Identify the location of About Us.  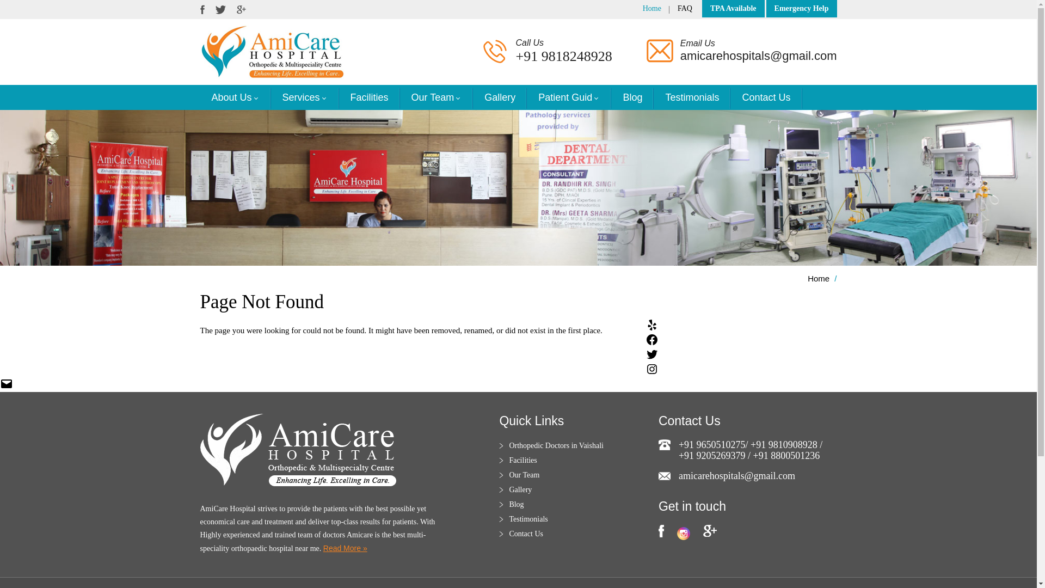
(235, 97).